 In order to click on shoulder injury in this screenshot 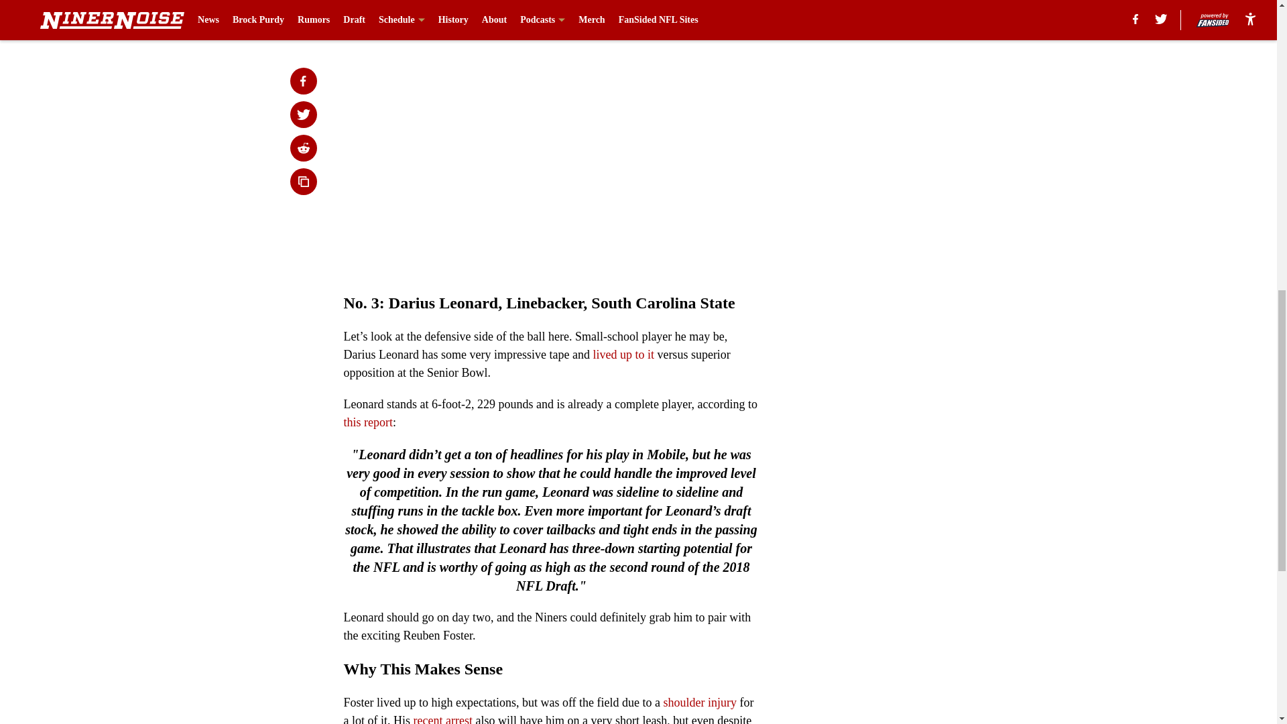, I will do `click(702, 703)`.